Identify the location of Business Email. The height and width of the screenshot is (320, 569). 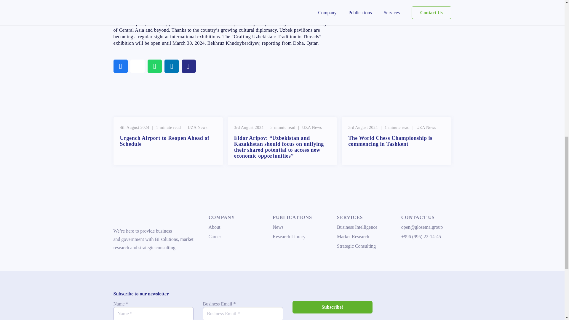
(242, 313).